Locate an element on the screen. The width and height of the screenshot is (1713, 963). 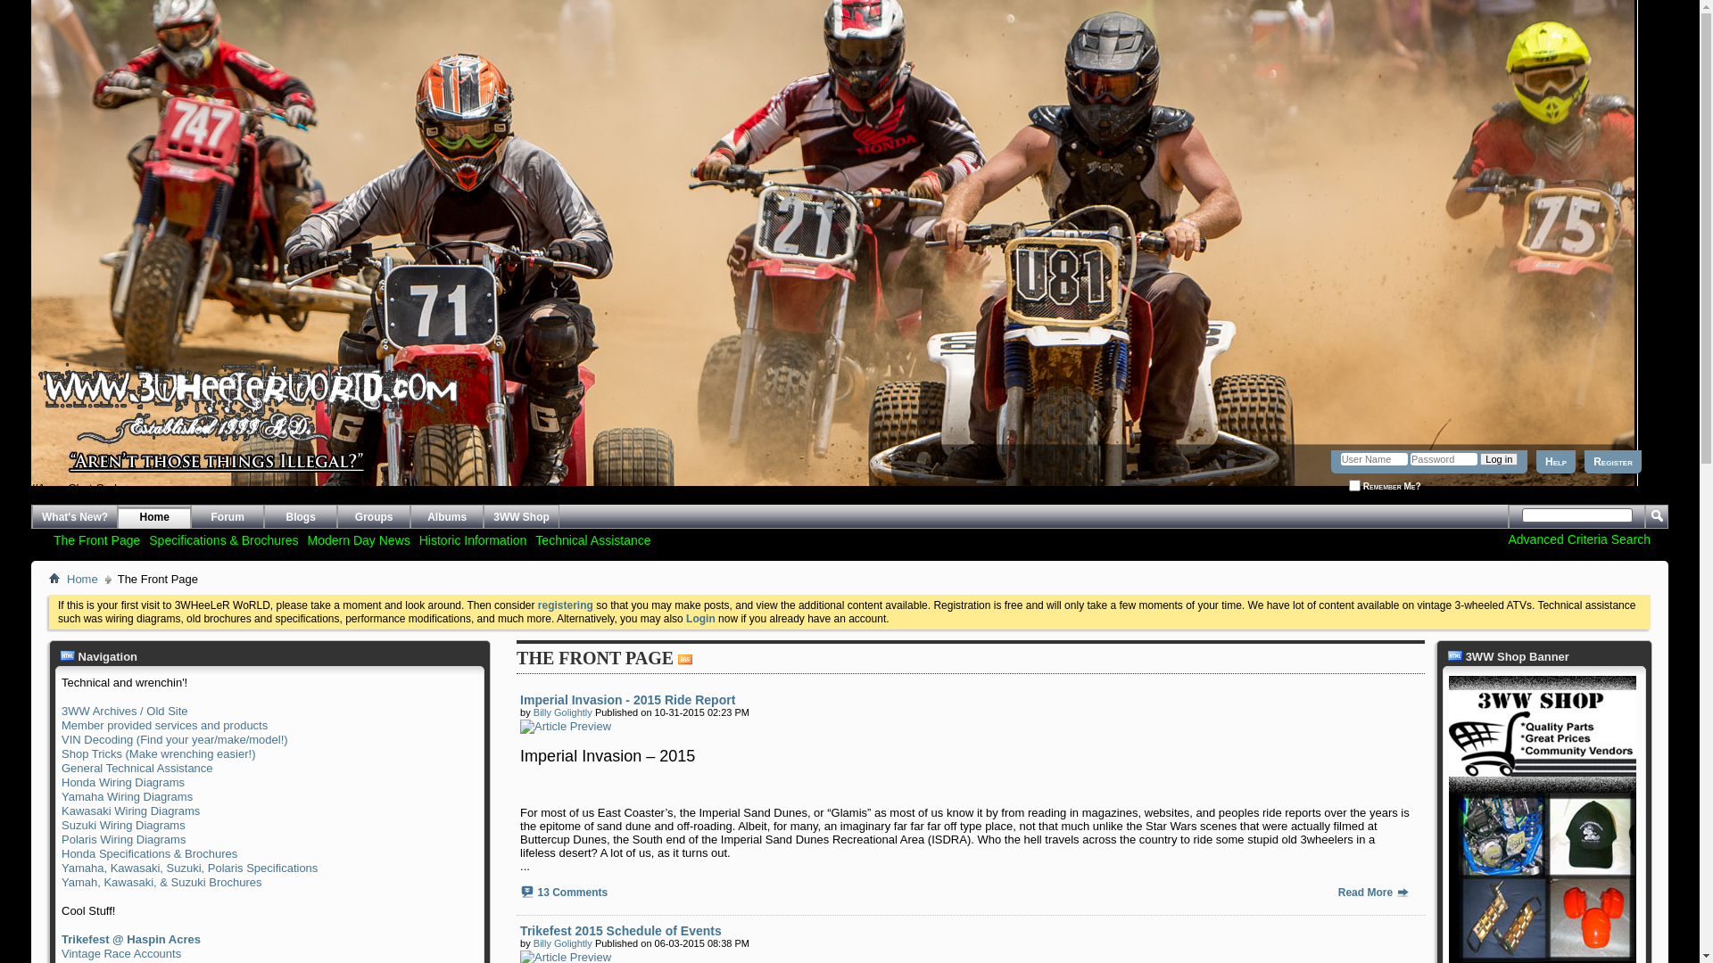
Technical Assistance is located at coordinates (592, 540).